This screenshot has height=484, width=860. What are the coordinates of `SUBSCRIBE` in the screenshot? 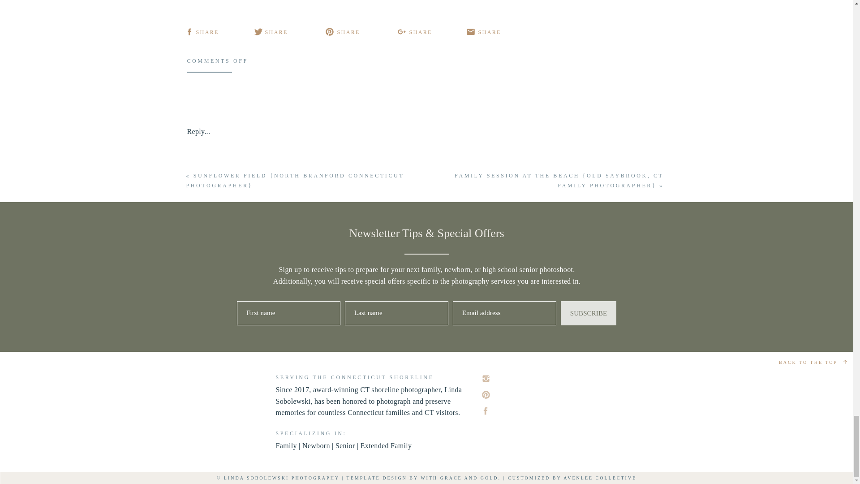 It's located at (589, 313).